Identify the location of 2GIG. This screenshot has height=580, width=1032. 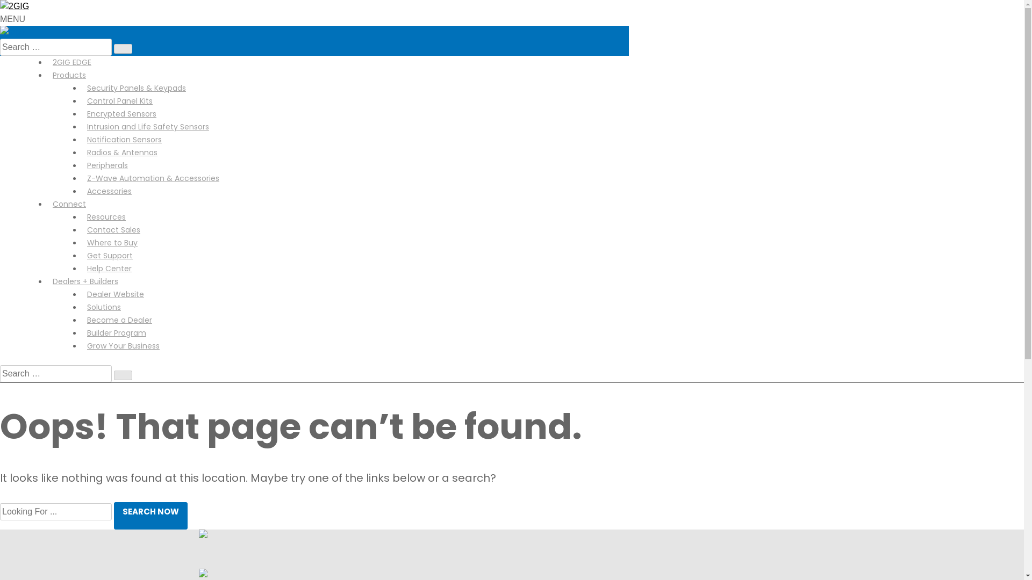
(15, 6).